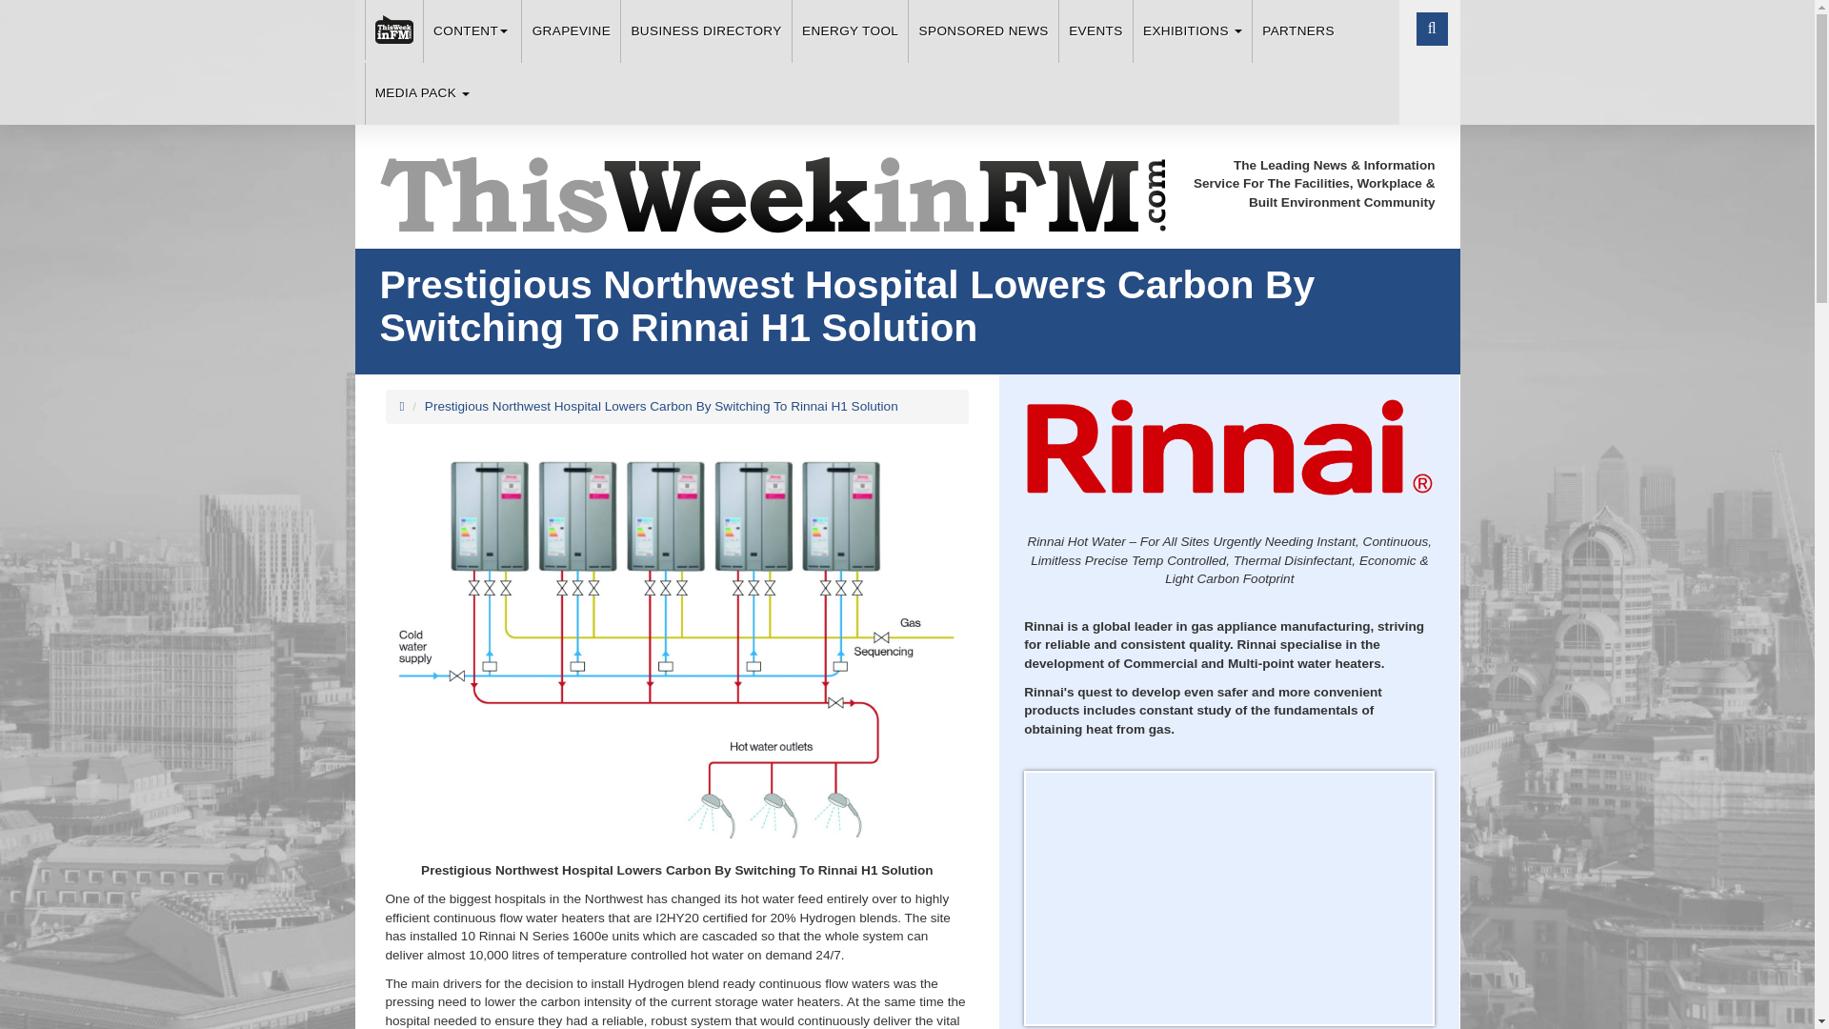 This screenshot has height=1029, width=1829. Describe the element at coordinates (570, 30) in the screenshot. I see `GRAPEVINE` at that location.